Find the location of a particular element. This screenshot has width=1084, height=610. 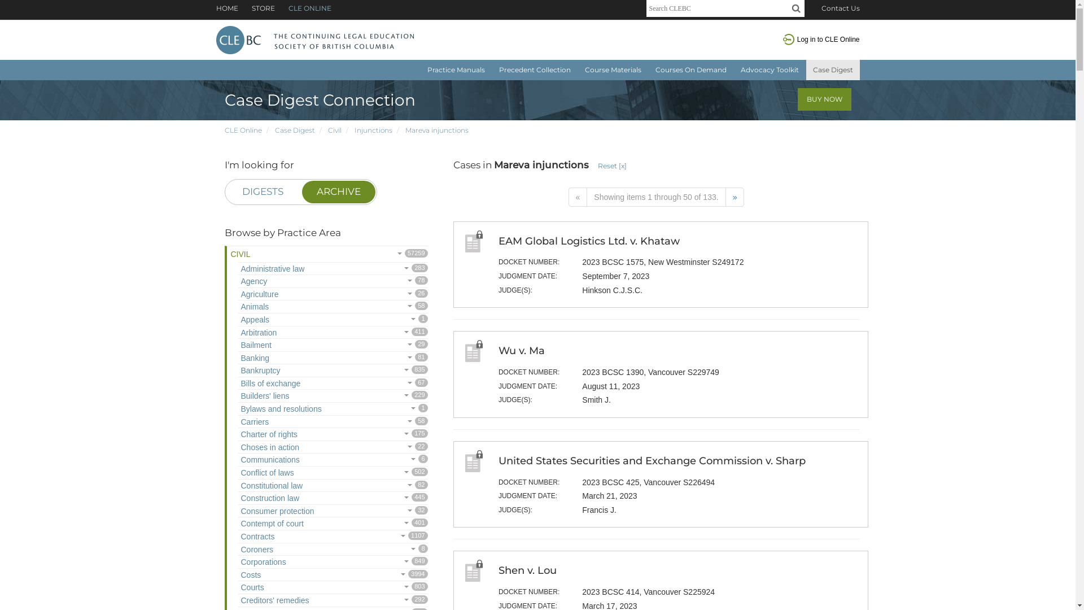

3994 is located at coordinates (262, 576).